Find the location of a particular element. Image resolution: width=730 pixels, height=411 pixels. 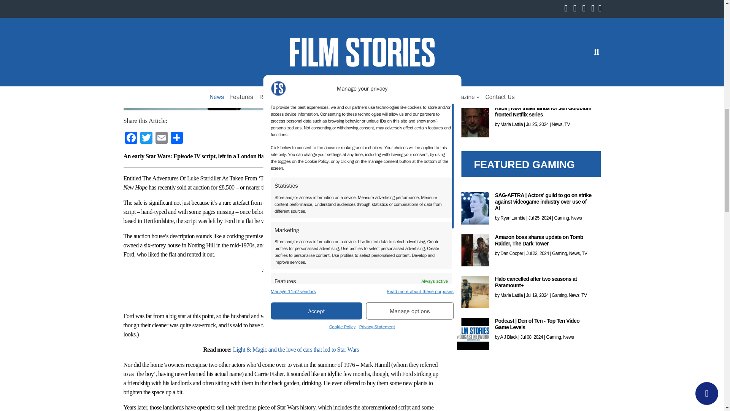

Twitter is located at coordinates (146, 139).